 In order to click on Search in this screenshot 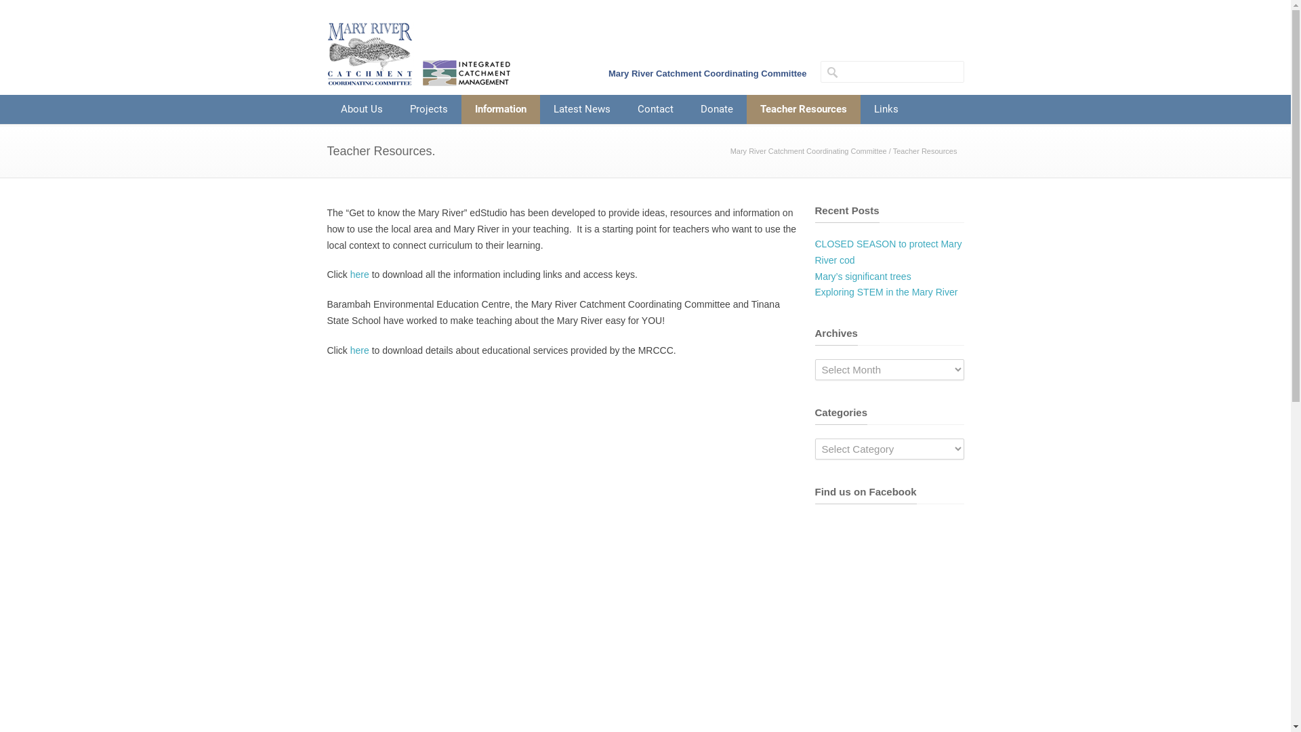, I will do `click(61, 10)`.